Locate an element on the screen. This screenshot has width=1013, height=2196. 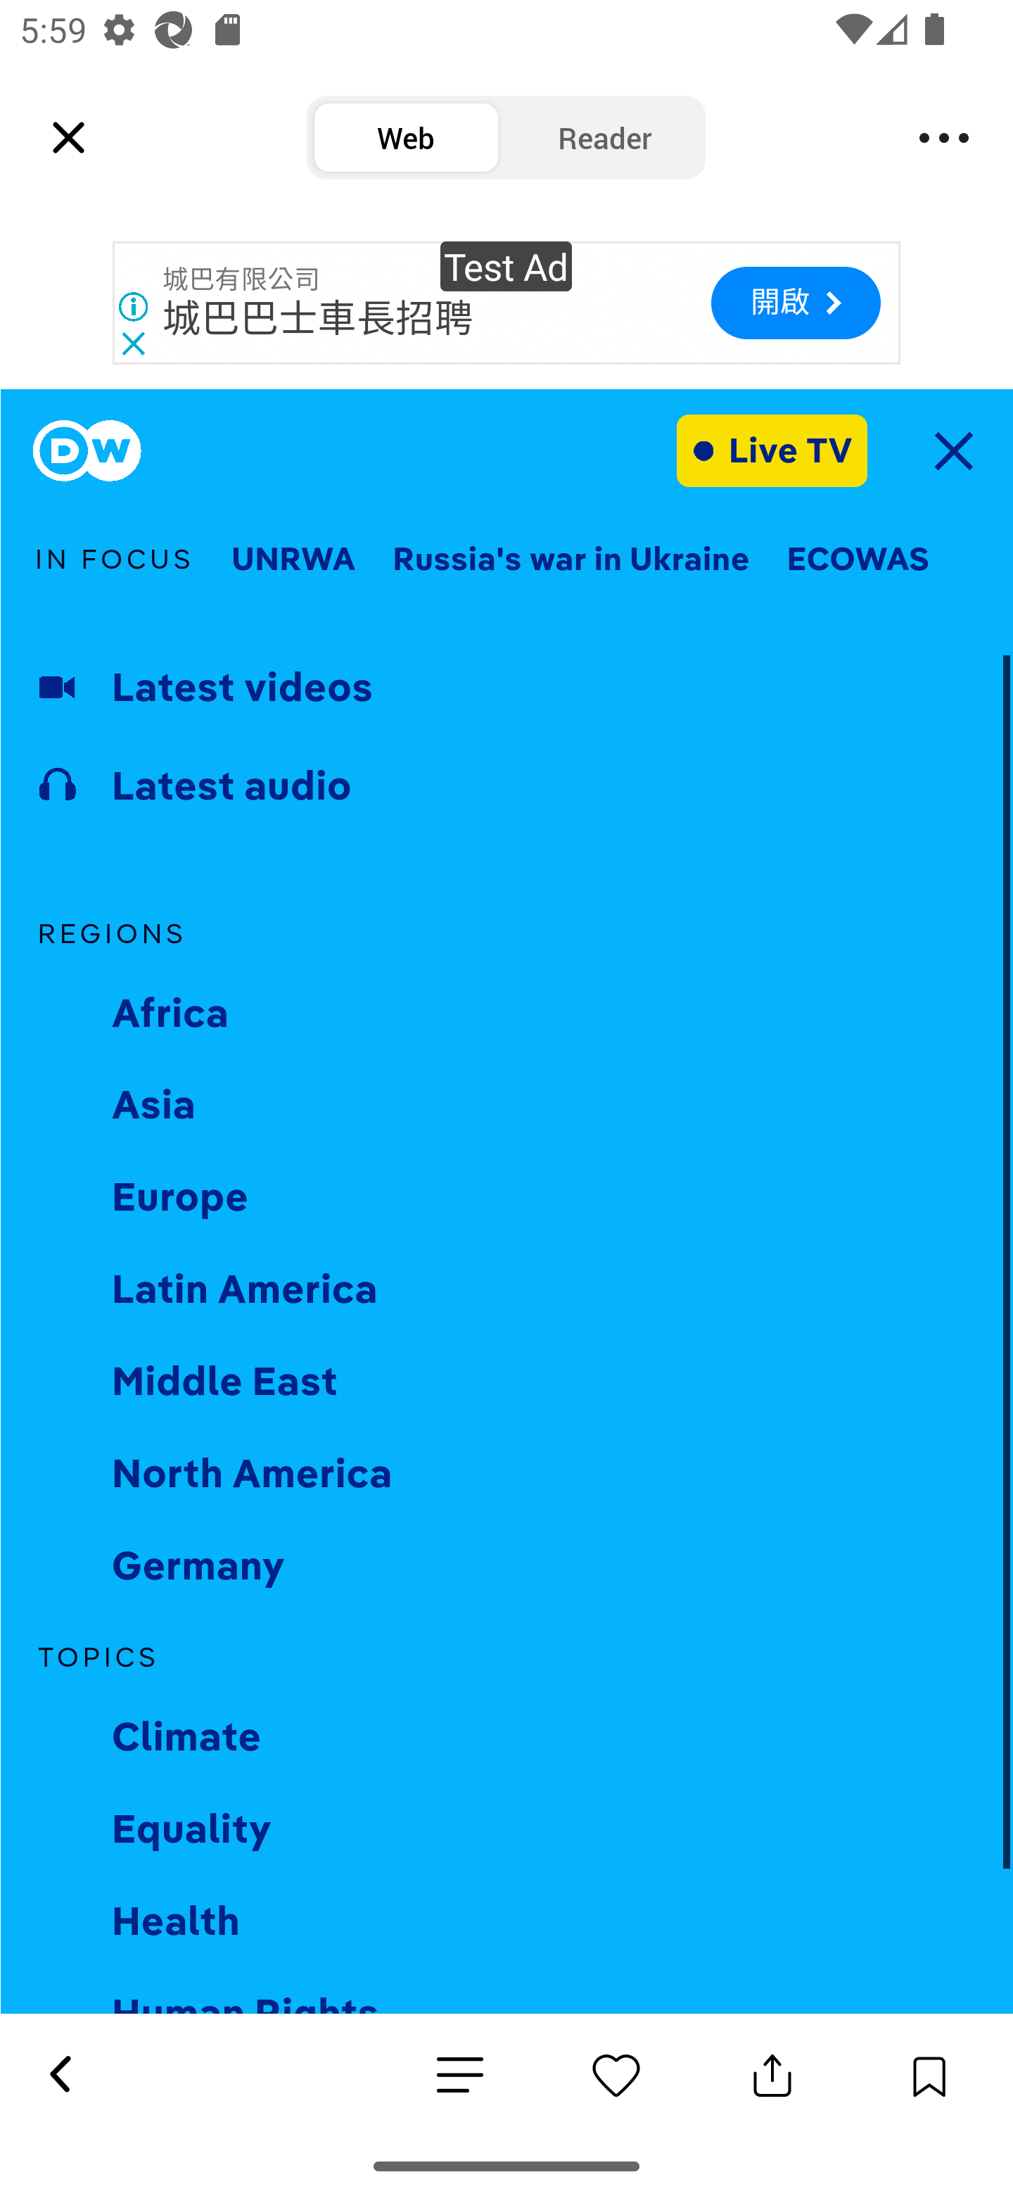
Reader is located at coordinates (605, 138).